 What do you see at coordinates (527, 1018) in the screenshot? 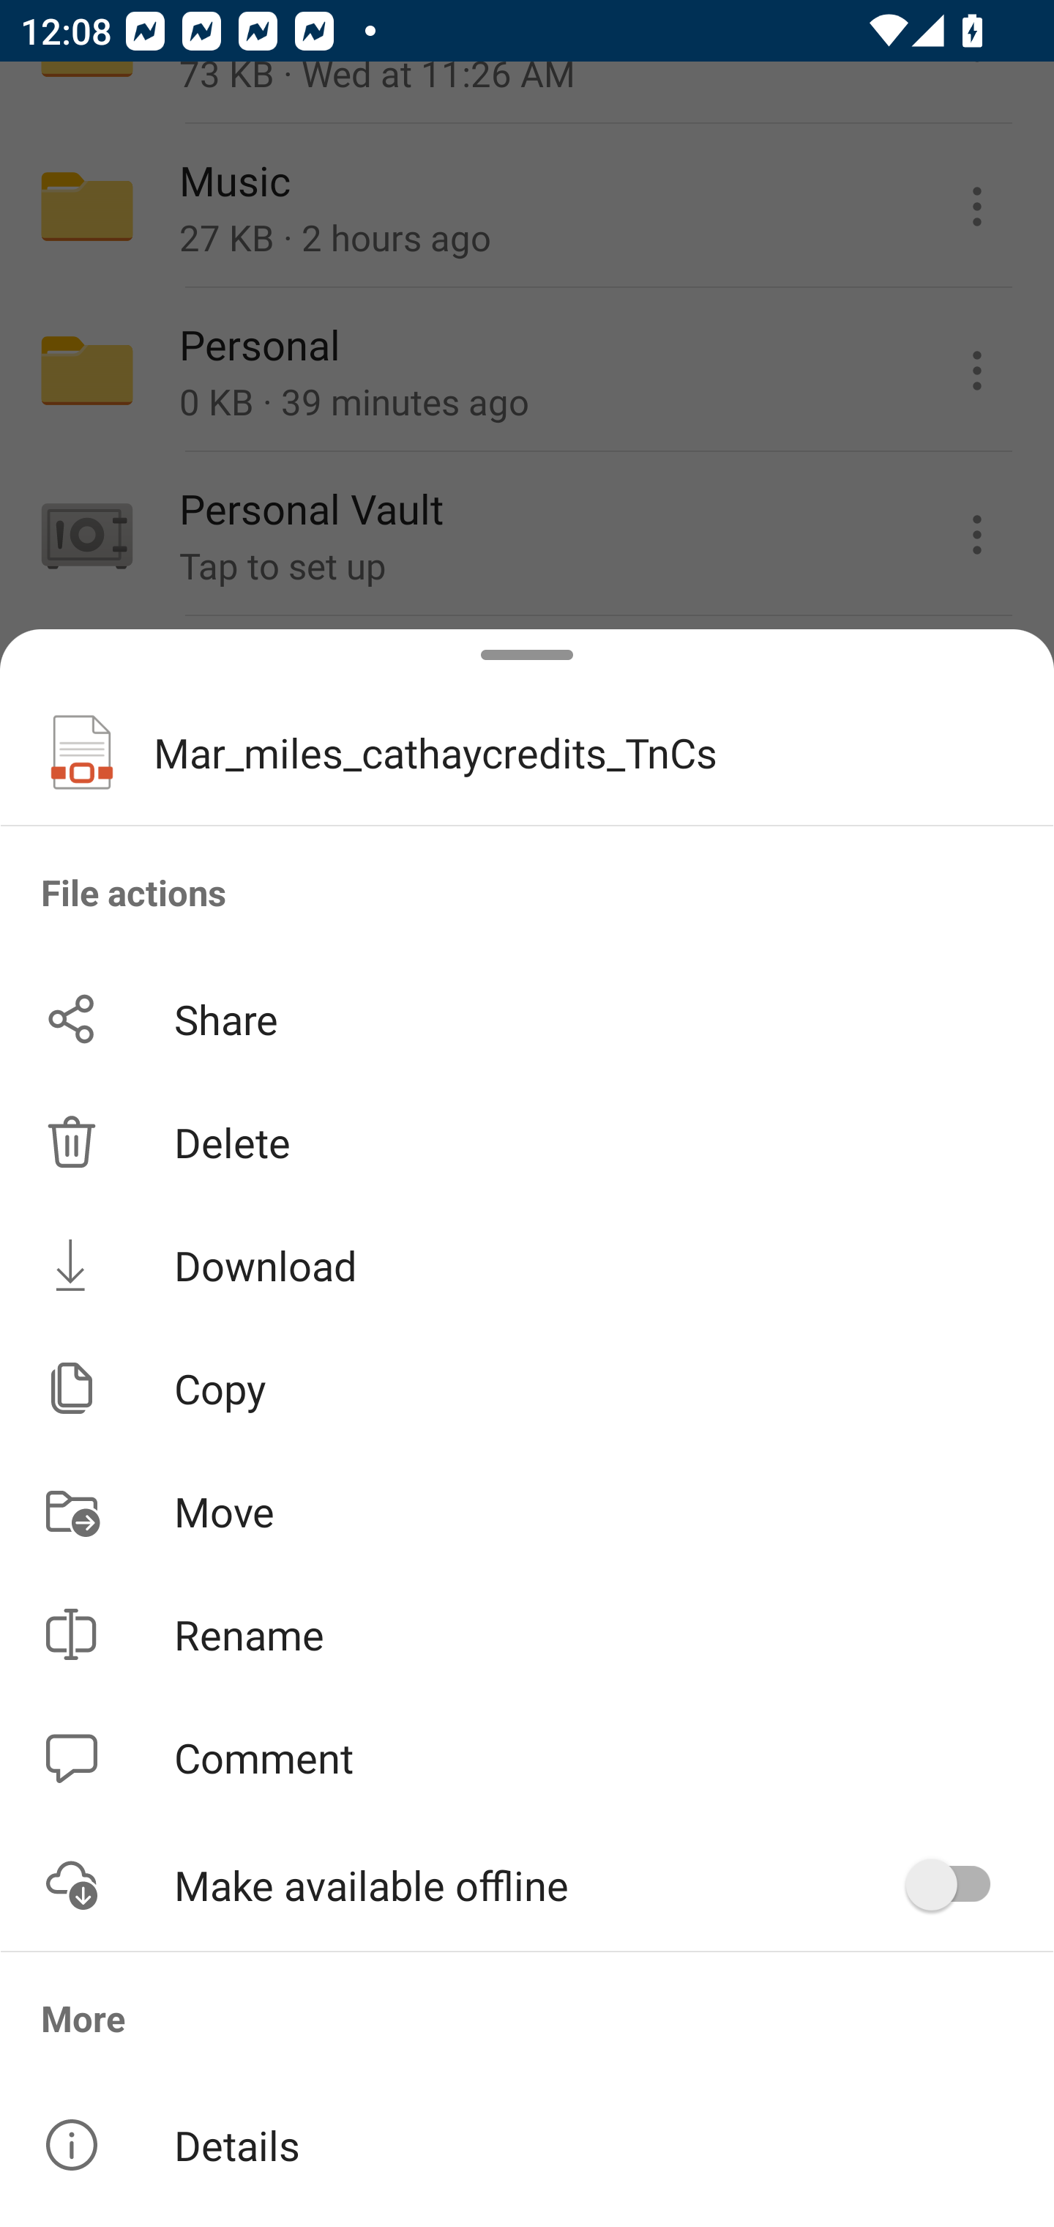
I see `Share button Share` at bounding box center [527, 1018].